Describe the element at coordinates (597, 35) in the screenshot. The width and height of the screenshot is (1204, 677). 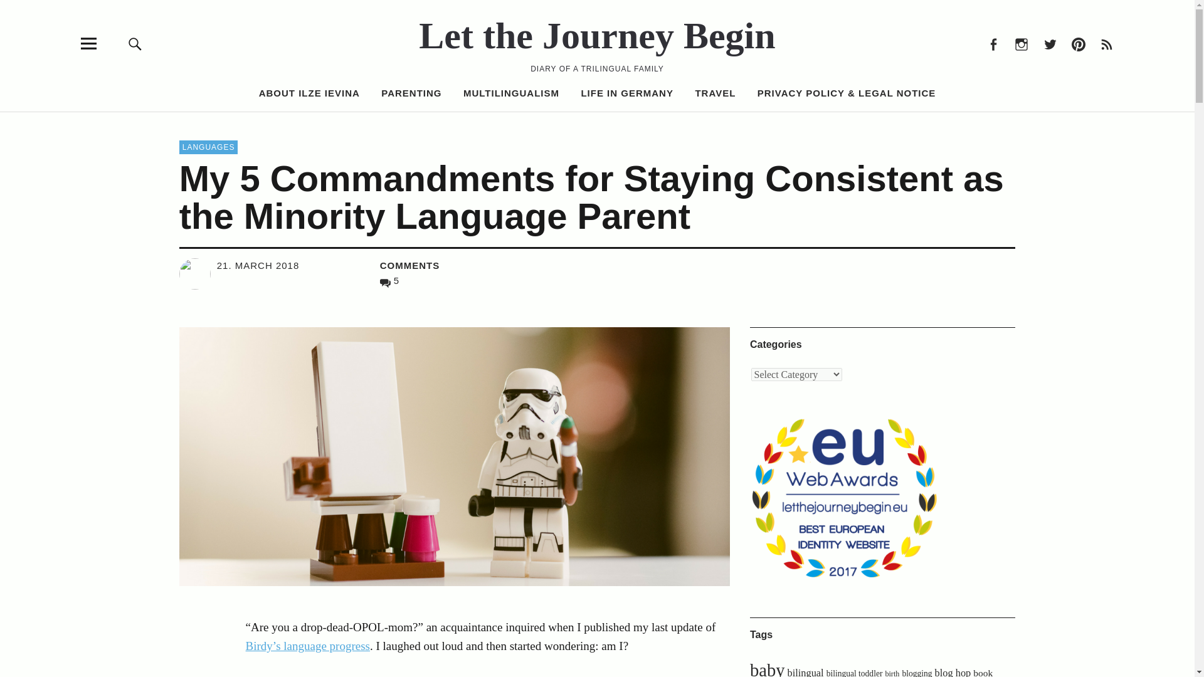
I see `Let the Journey Begin` at that location.